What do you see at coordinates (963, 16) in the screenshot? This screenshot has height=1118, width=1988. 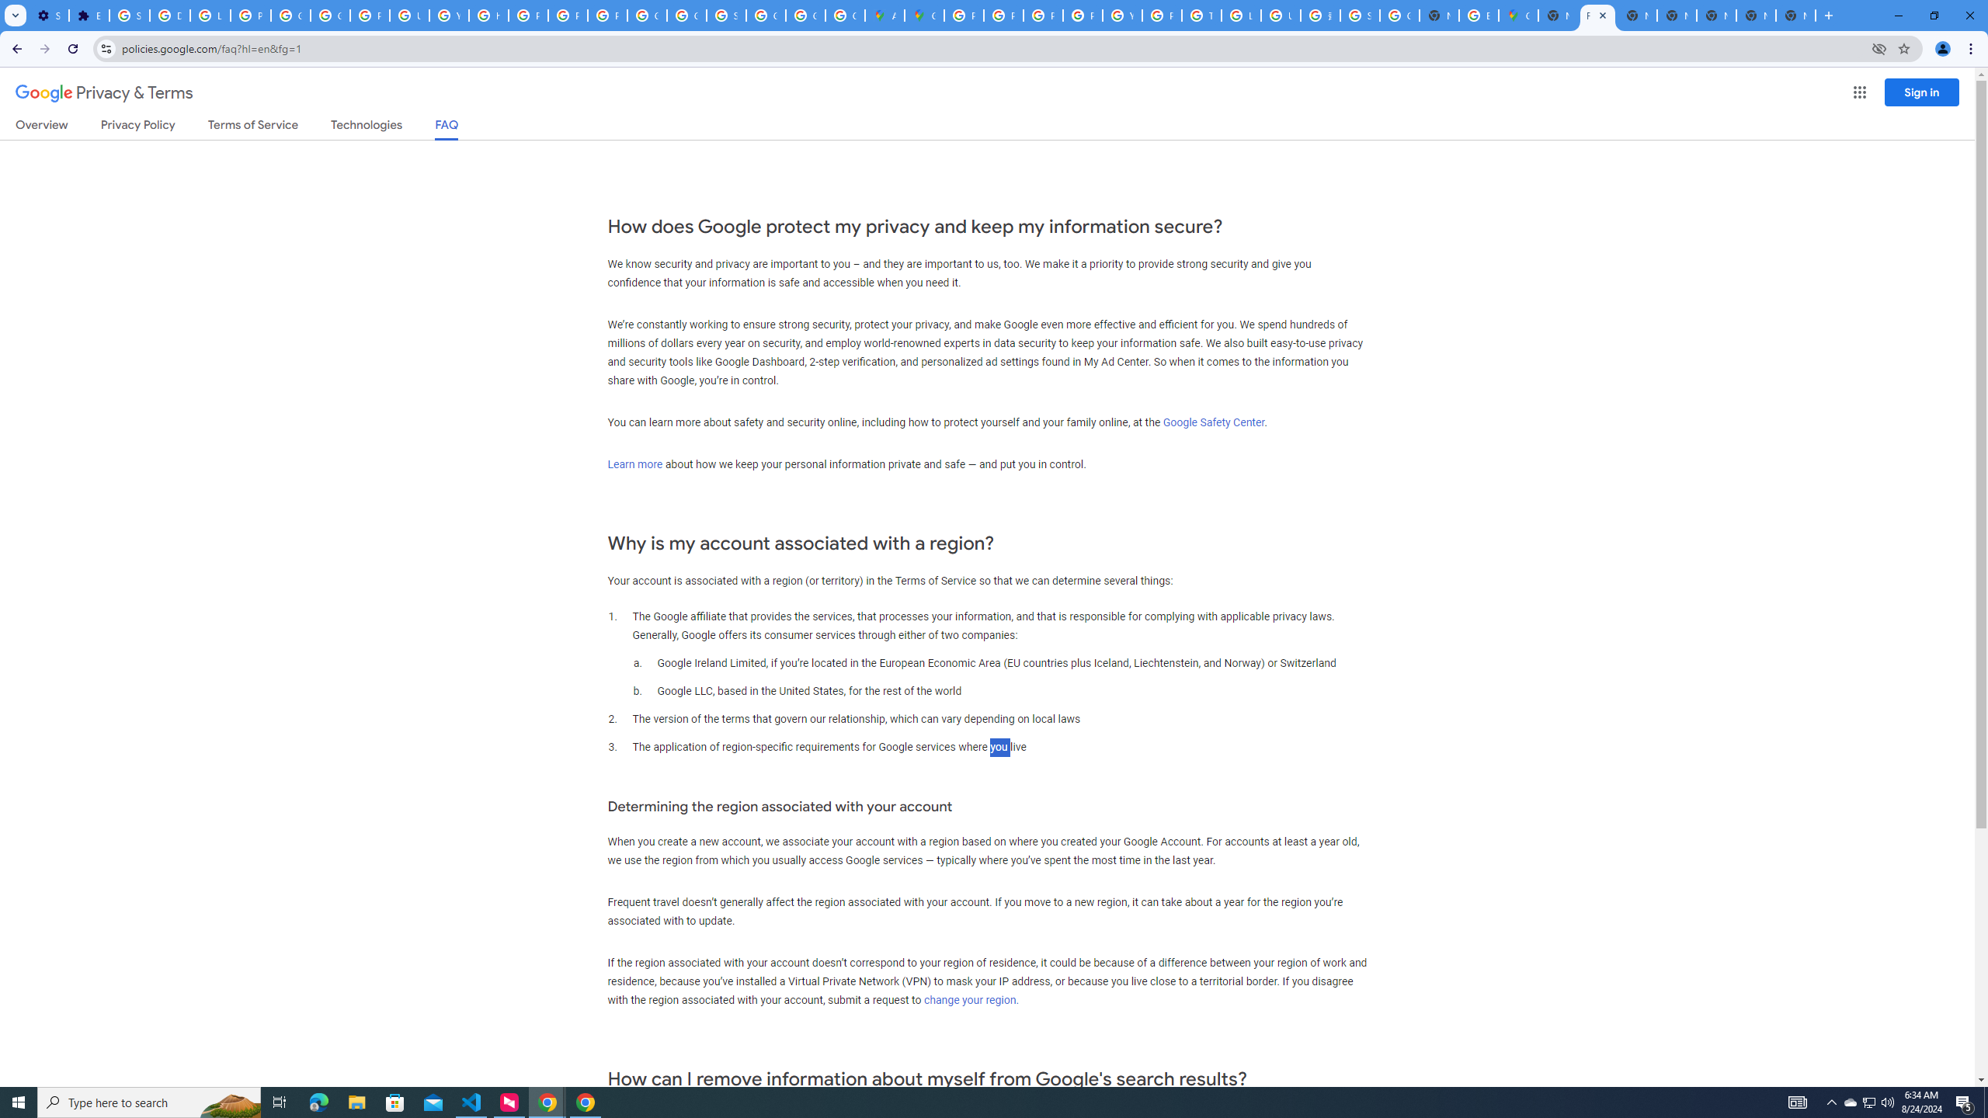 I see `Policy Accountability and Transparency - Transparency Center` at bounding box center [963, 16].